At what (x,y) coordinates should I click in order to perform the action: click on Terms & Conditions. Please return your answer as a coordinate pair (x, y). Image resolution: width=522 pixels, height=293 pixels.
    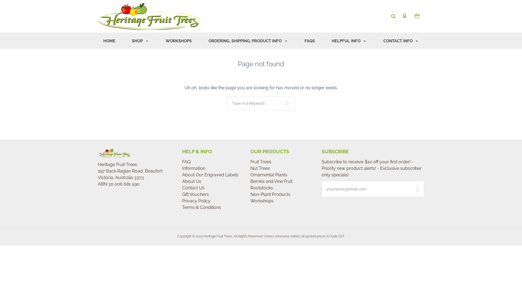
    Looking at the image, I should click on (202, 207).